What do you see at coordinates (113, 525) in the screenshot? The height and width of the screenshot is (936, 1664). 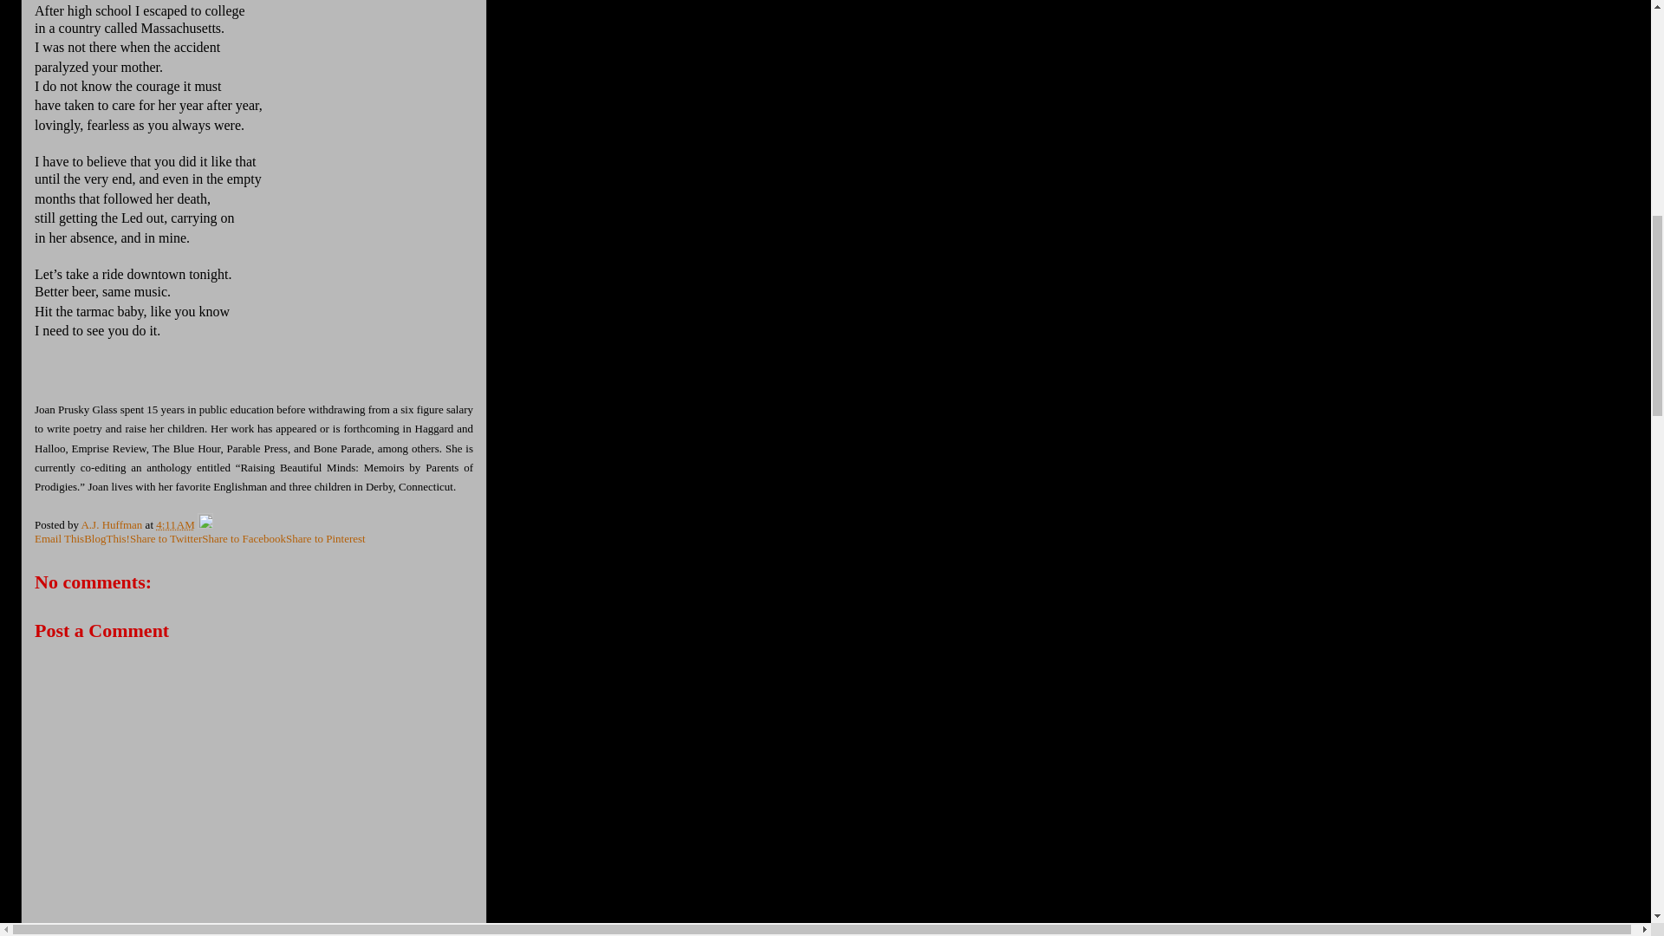 I see `author profile` at bounding box center [113, 525].